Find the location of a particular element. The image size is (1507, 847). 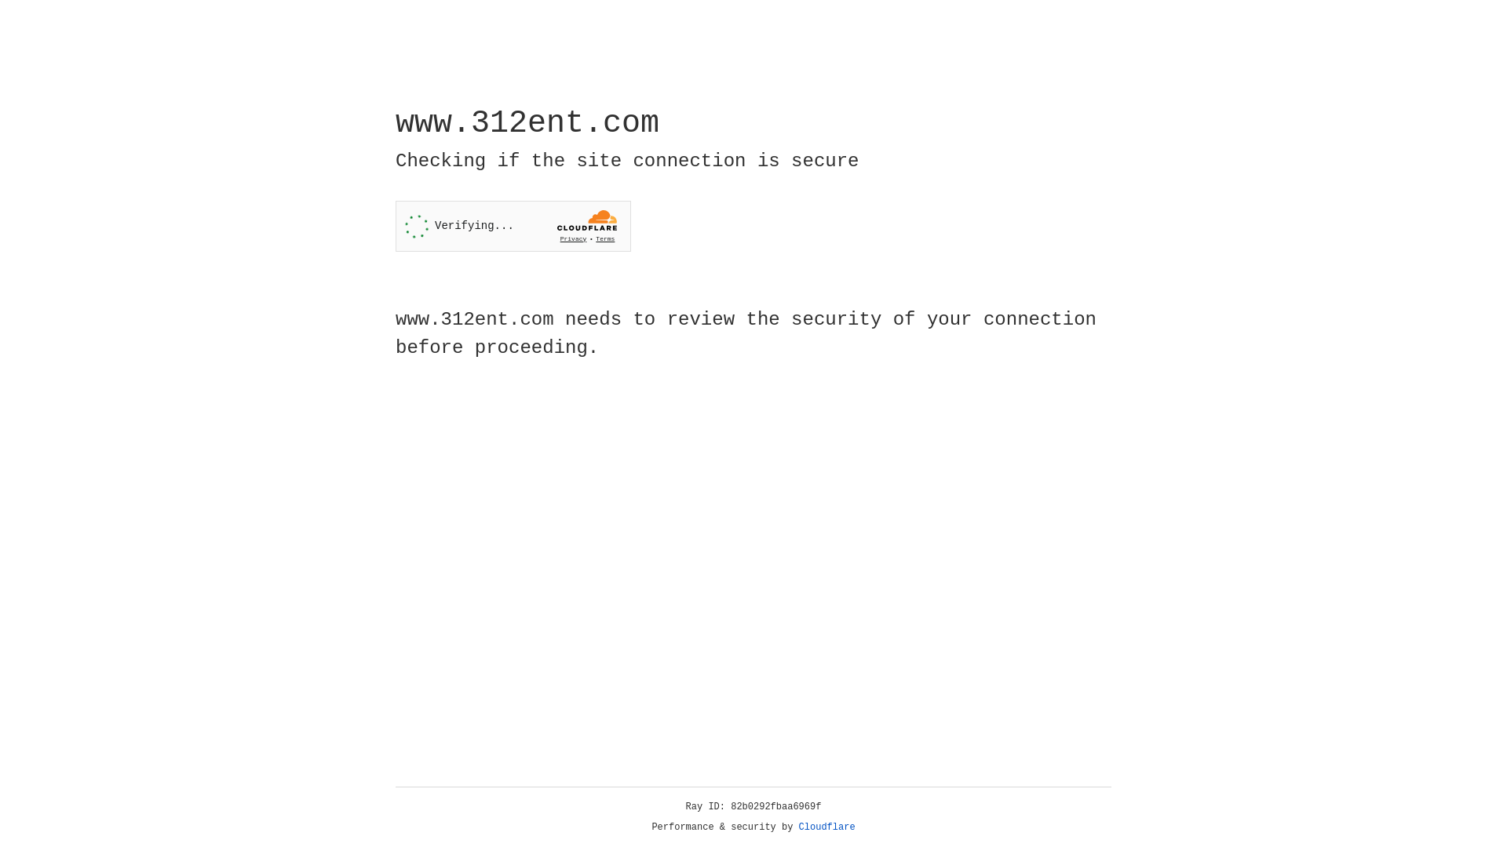

Widget containing a Cloudflare security challenge is located at coordinates (513, 226).